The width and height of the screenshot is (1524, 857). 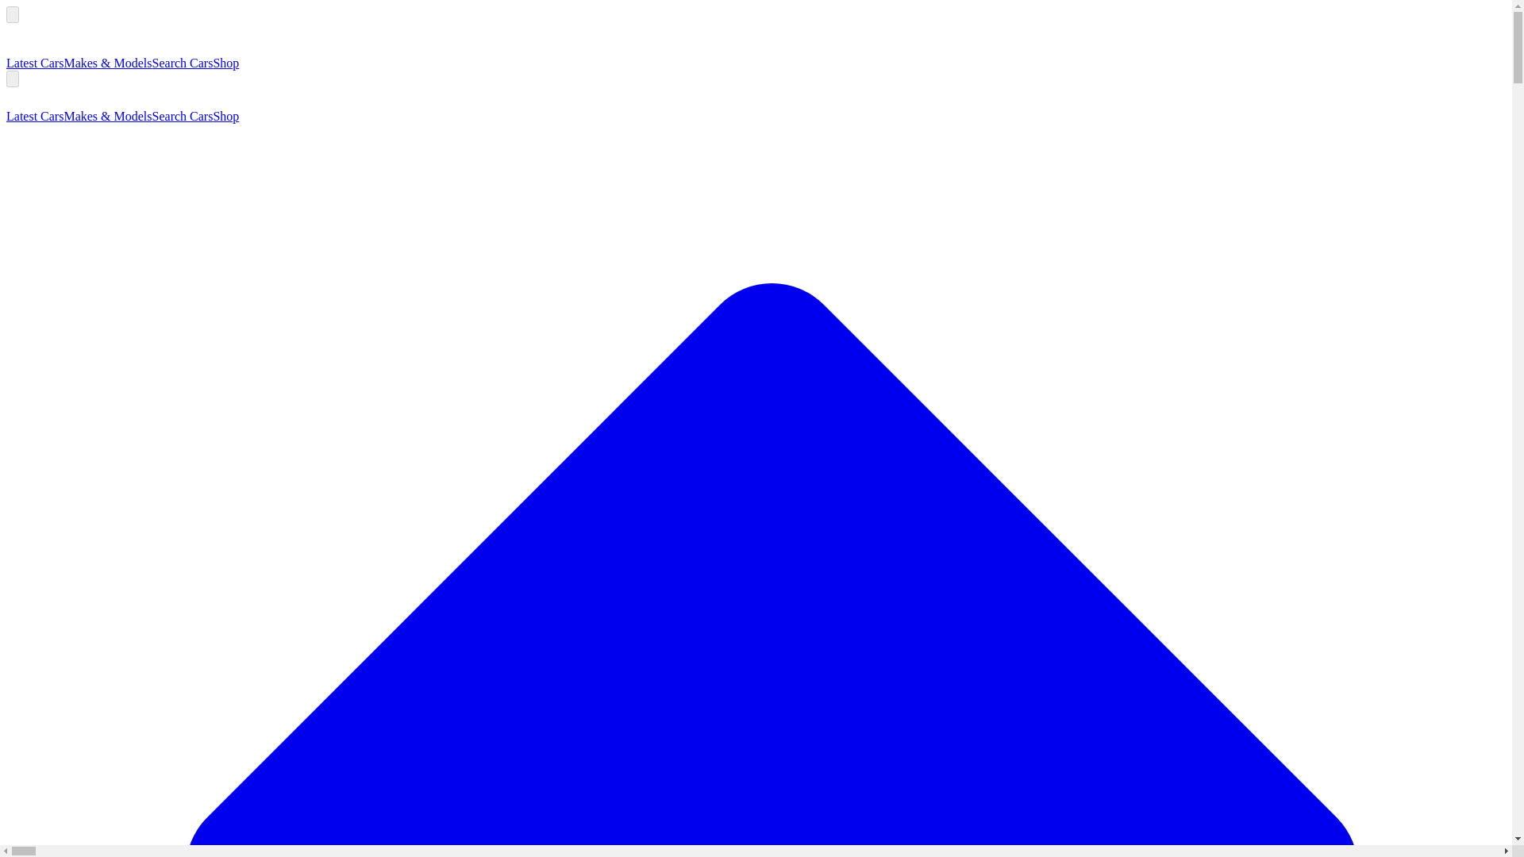 What do you see at coordinates (183, 63) in the screenshot?
I see `Search Cars` at bounding box center [183, 63].